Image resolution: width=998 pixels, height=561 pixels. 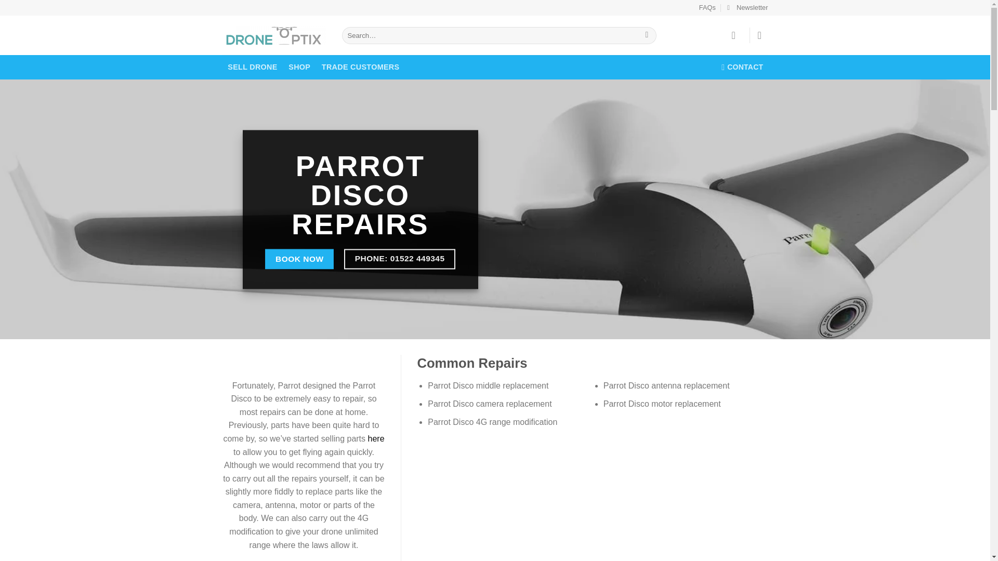 I want to click on Sign up for Newsletter, so click(x=747, y=8).